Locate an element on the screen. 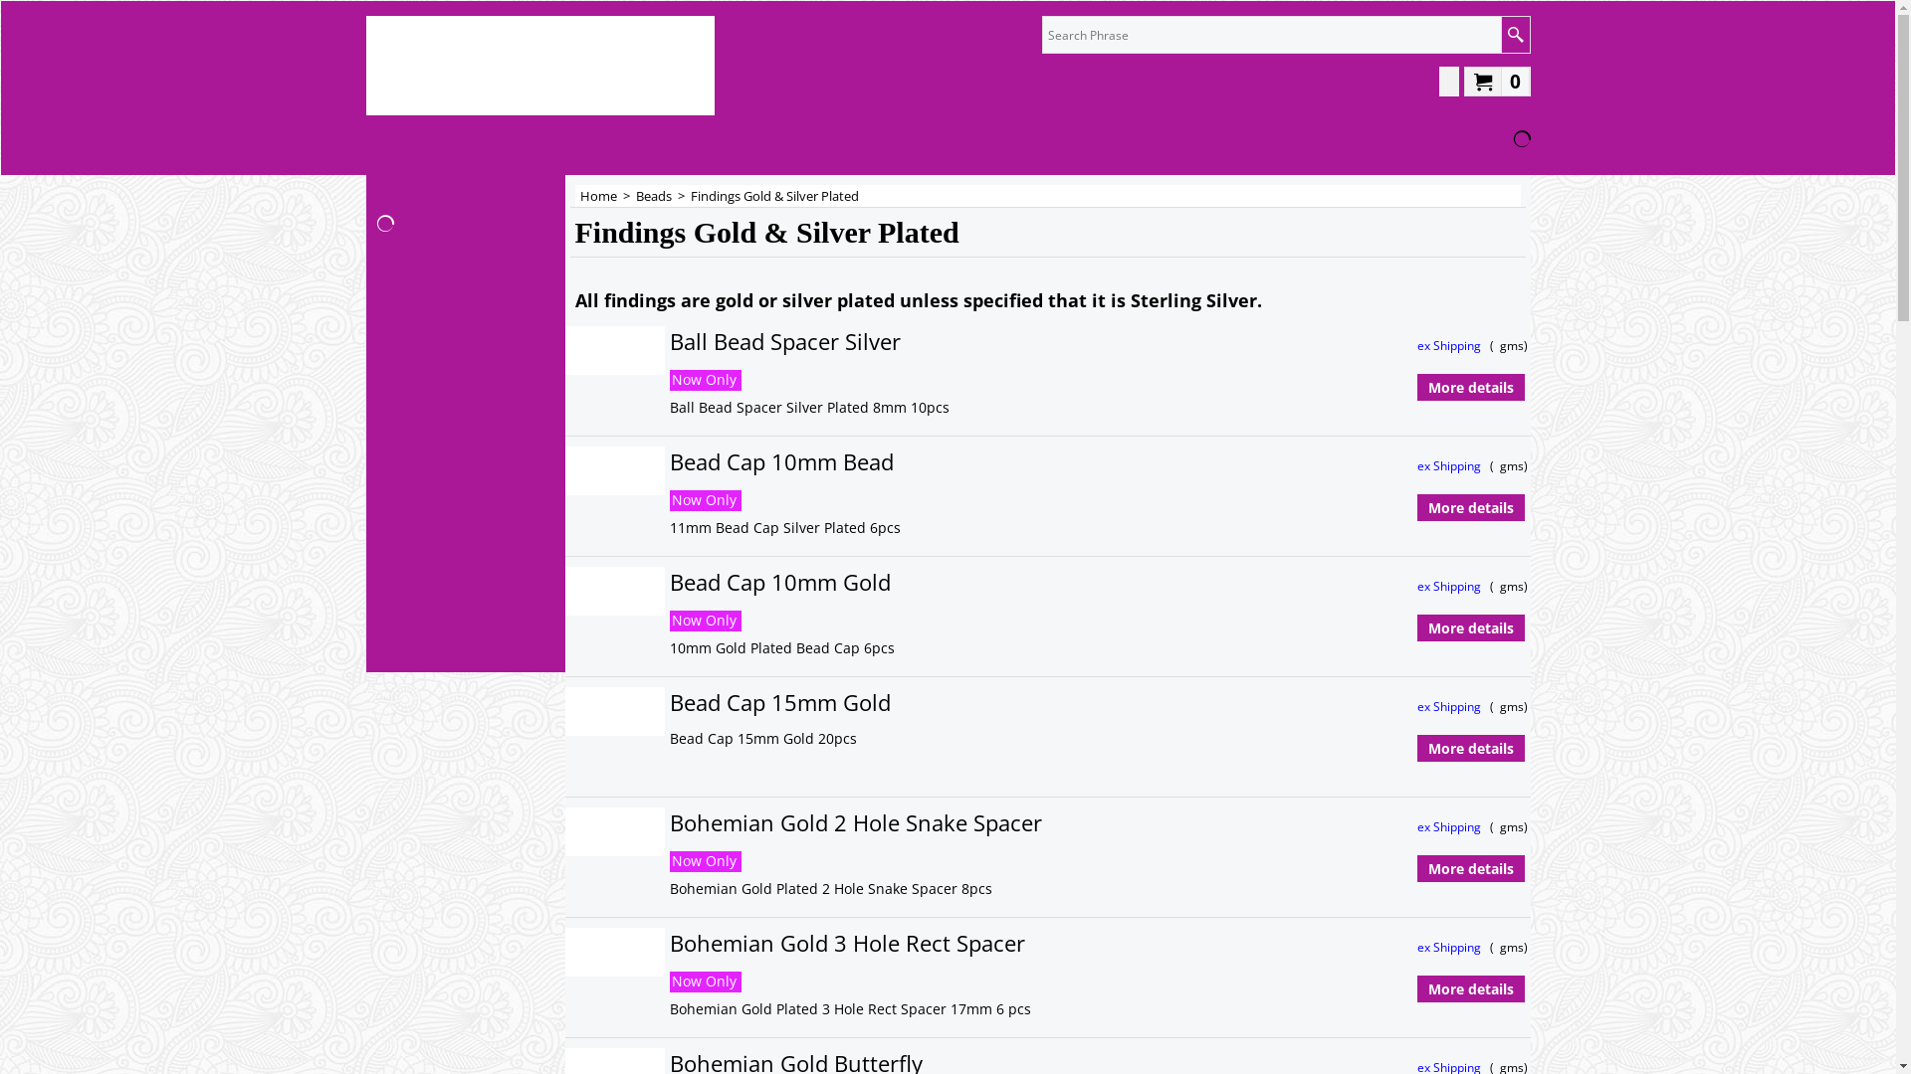 The width and height of the screenshot is (1911, 1074). Home  >  is located at coordinates (607, 196).